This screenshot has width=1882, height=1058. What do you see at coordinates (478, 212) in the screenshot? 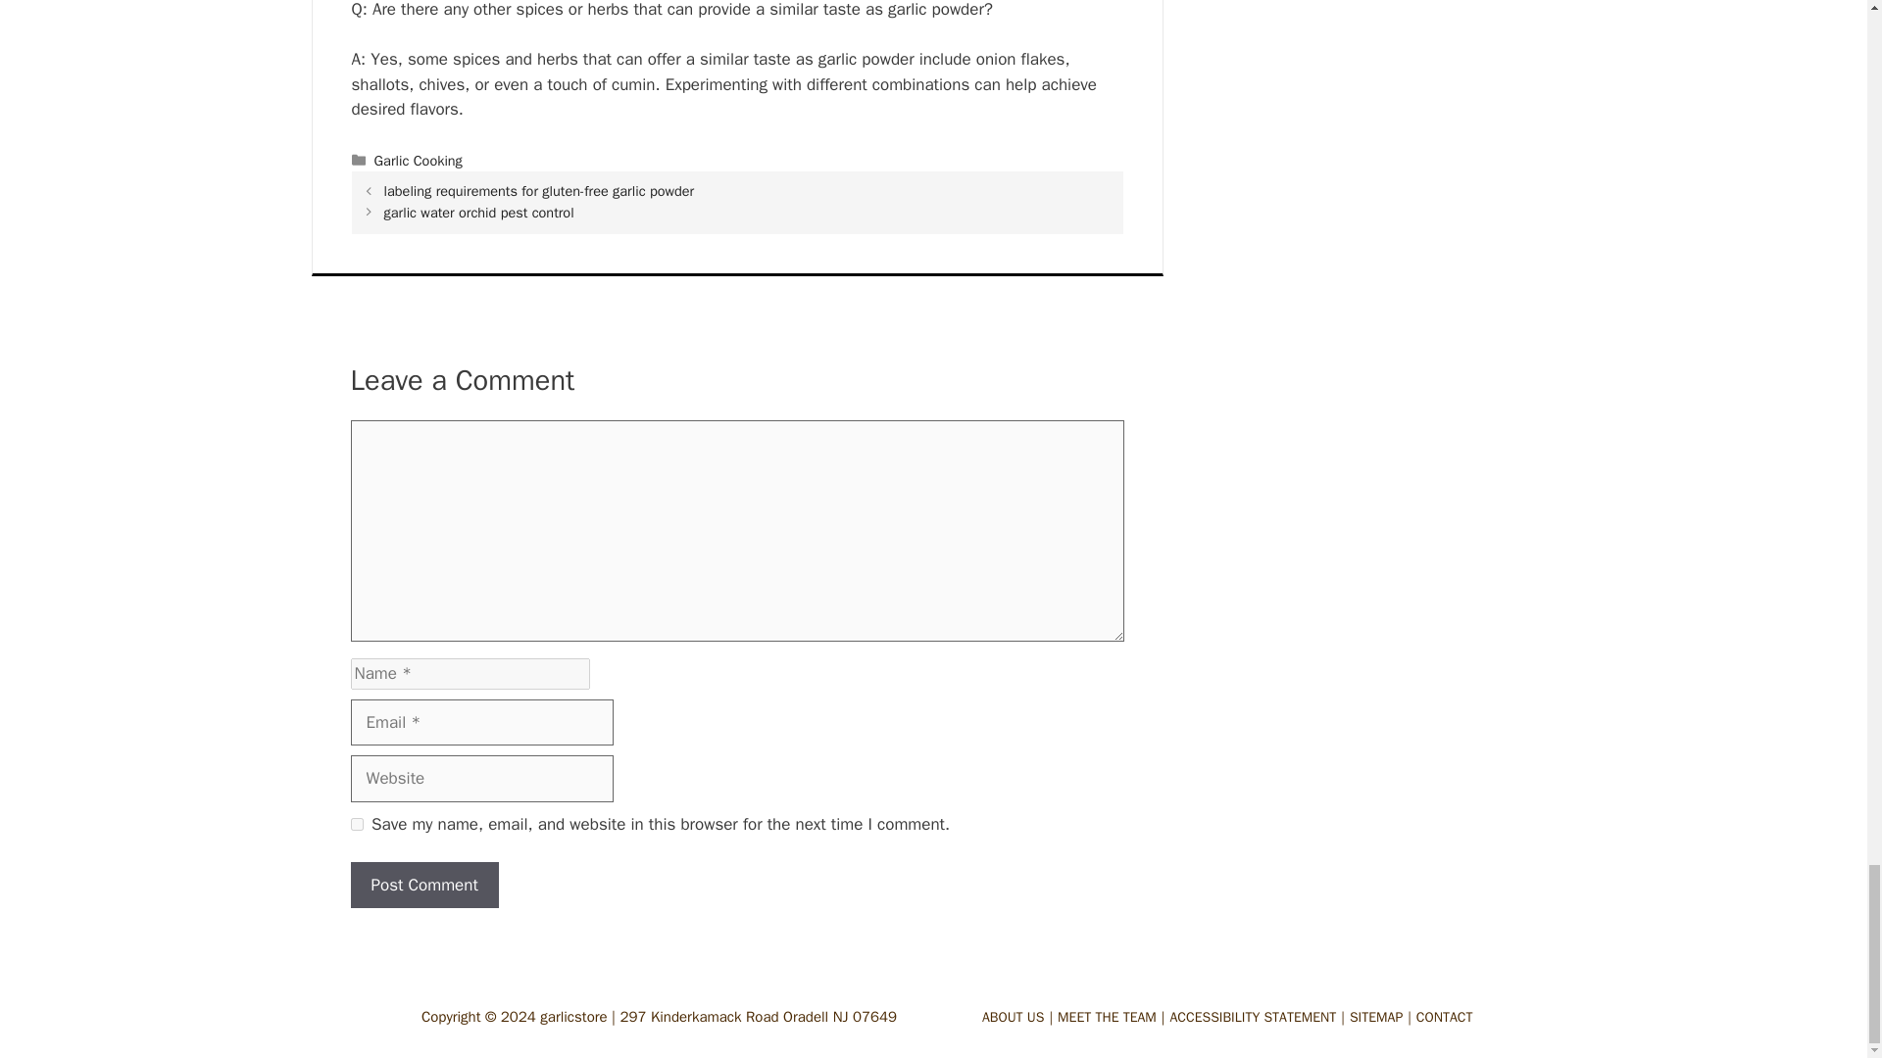
I see `garlic water orchid pest control` at bounding box center [478, 212].